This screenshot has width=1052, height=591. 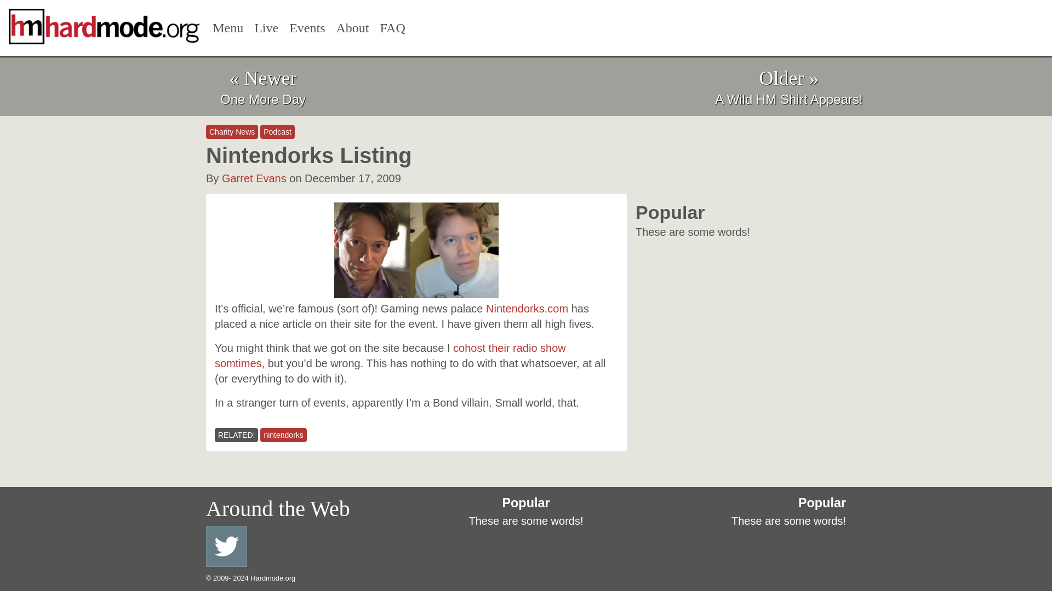 What do you see at coordinates (232, 131) in the screenshot?
I see `Charity News` at bounding box center [232, 131].